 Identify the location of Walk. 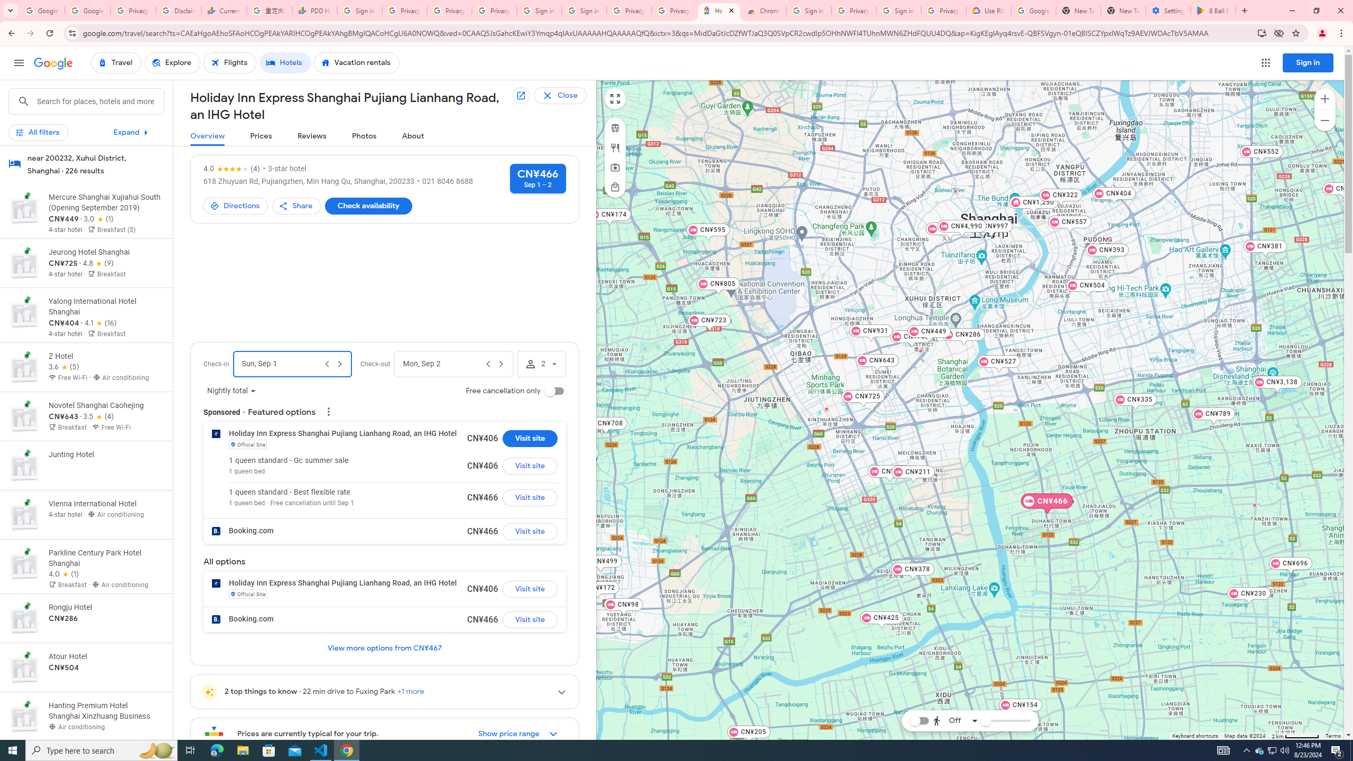
(953, 667).